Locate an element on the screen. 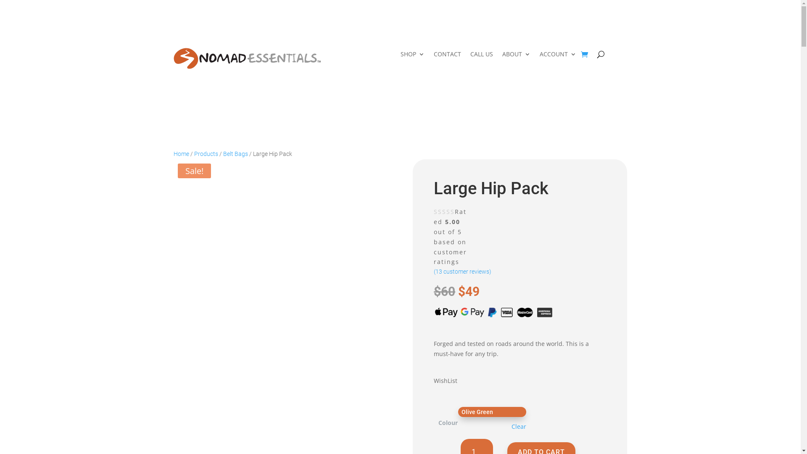 The image size is (807, 454). Products is located at coordinates (206, 154).